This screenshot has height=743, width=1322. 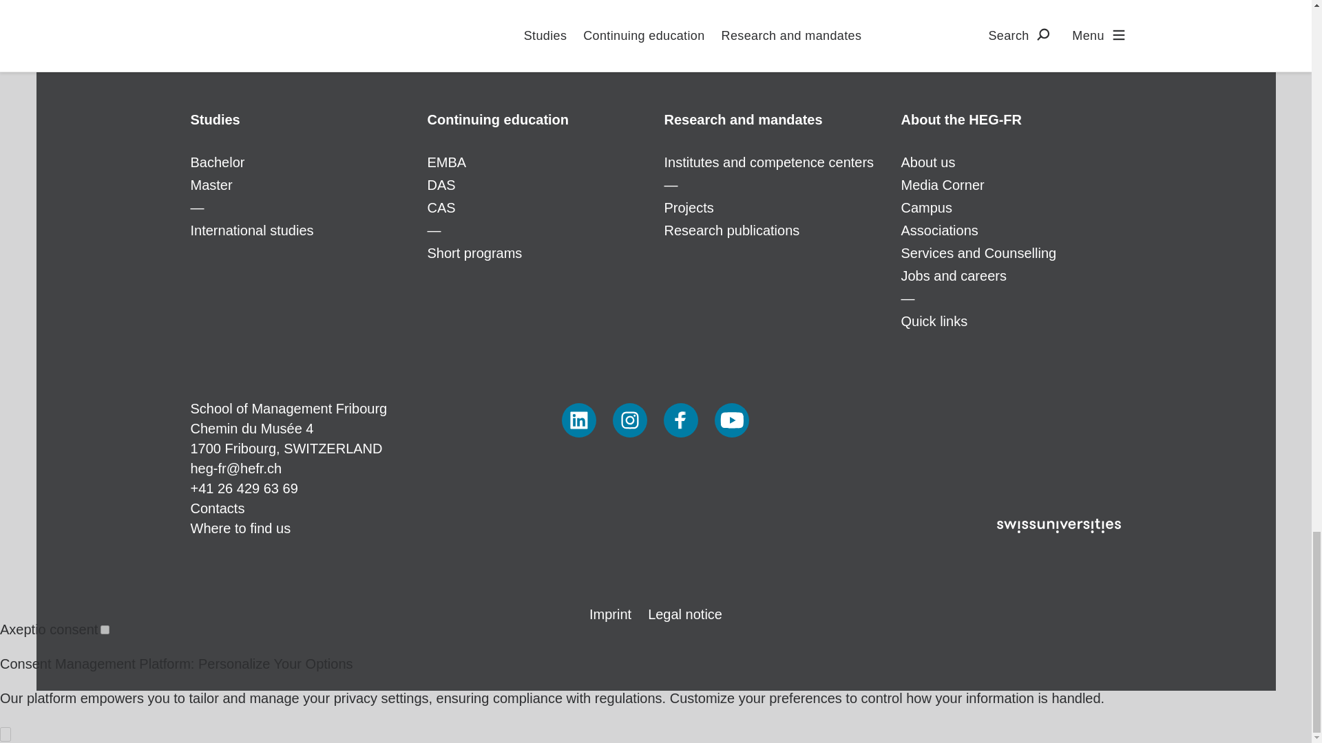 What do you see at coordinates (578, 420) in the screenshot?
I see `Follow us on LinkedIn` at bounding box center [578, 420].